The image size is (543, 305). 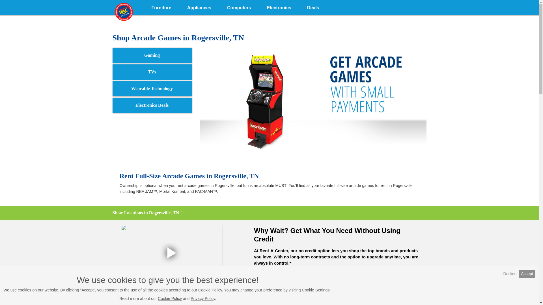 What do you see at coordinates (199, 7) in the screenshot?
I see `Appliances` at bounding box center [199, 7].